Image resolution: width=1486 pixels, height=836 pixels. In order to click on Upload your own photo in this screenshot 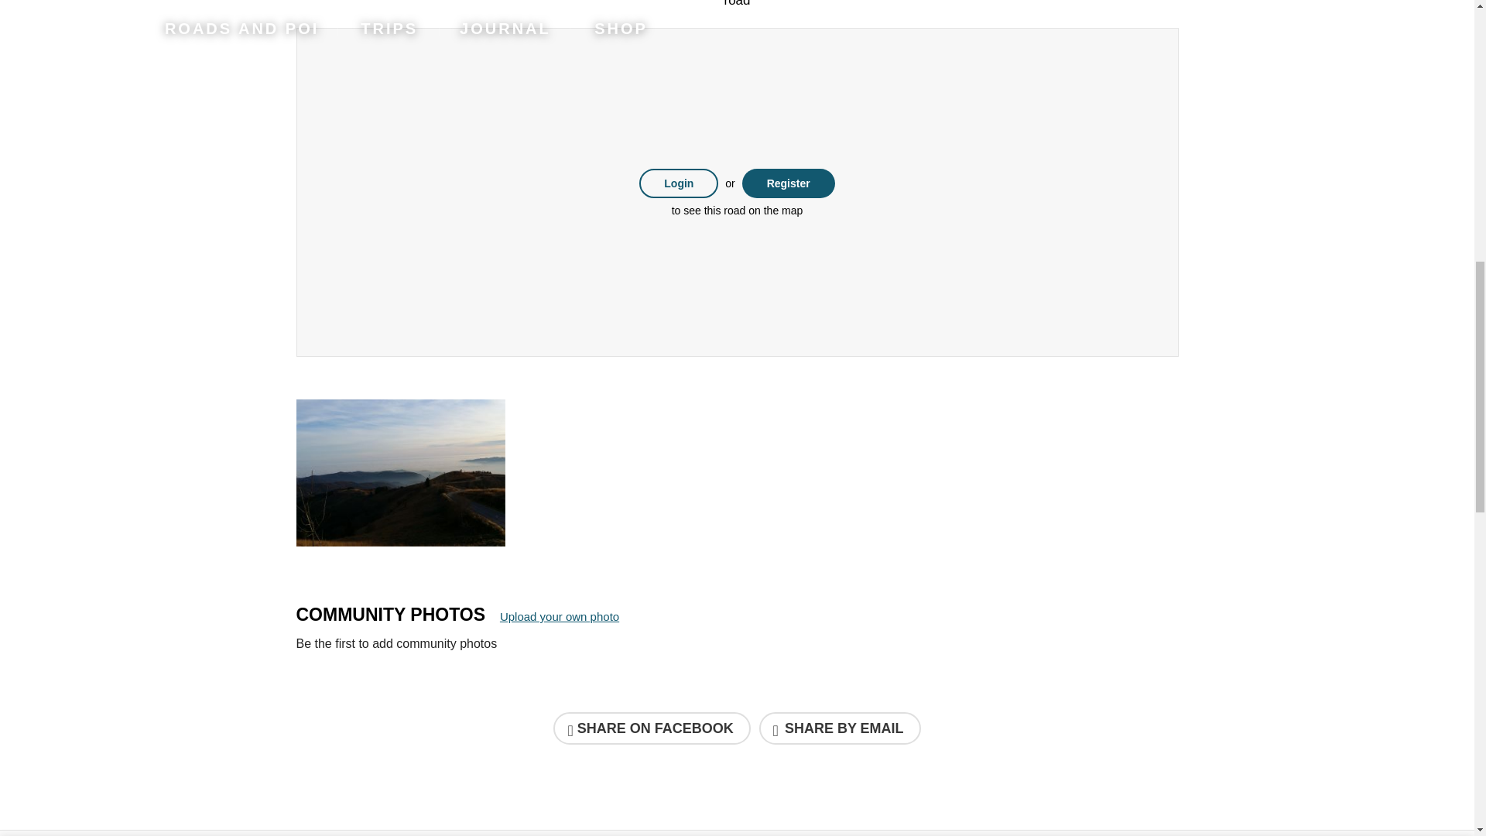, I will do `click(559, 616)`.